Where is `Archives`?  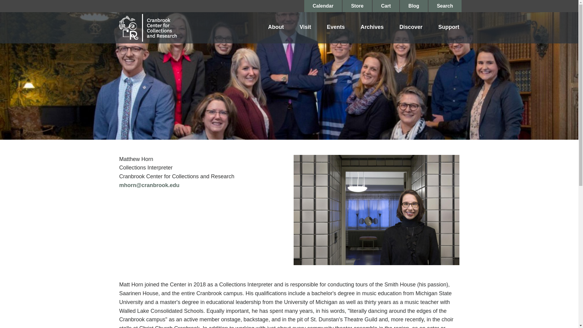
Archives is located at coordinates (372, 28).